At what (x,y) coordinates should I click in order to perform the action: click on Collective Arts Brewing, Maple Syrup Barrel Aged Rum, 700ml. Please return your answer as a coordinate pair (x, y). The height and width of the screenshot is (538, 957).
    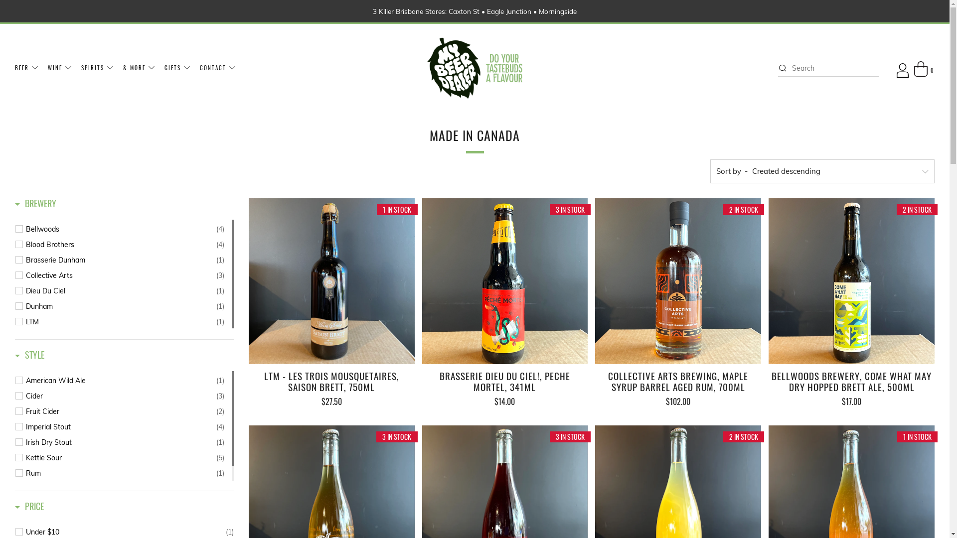
    Looking at the image, I should click on (678, 281).